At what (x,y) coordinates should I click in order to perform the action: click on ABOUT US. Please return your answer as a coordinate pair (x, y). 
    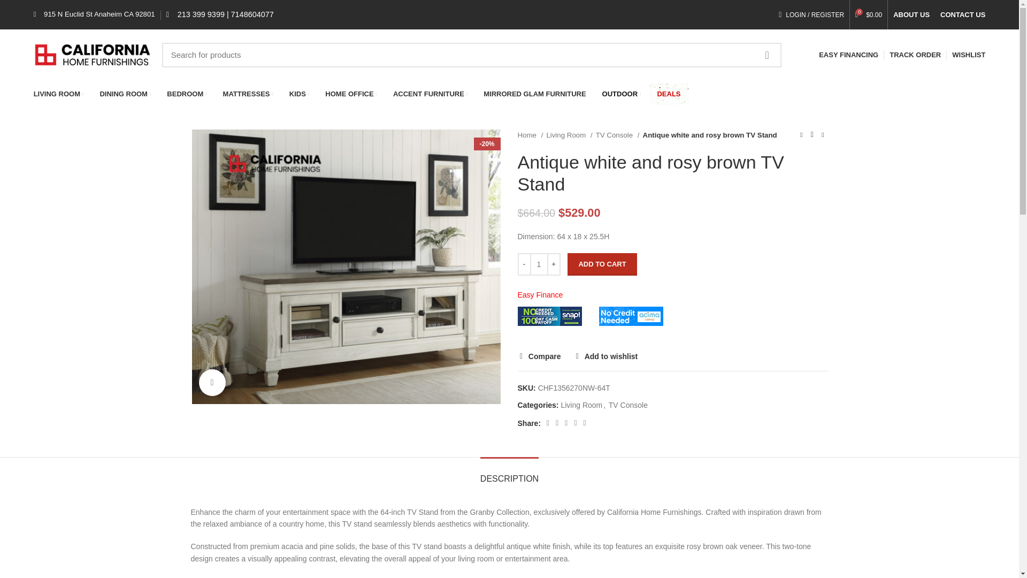
    Looking at the image, I should click on (911, 14).